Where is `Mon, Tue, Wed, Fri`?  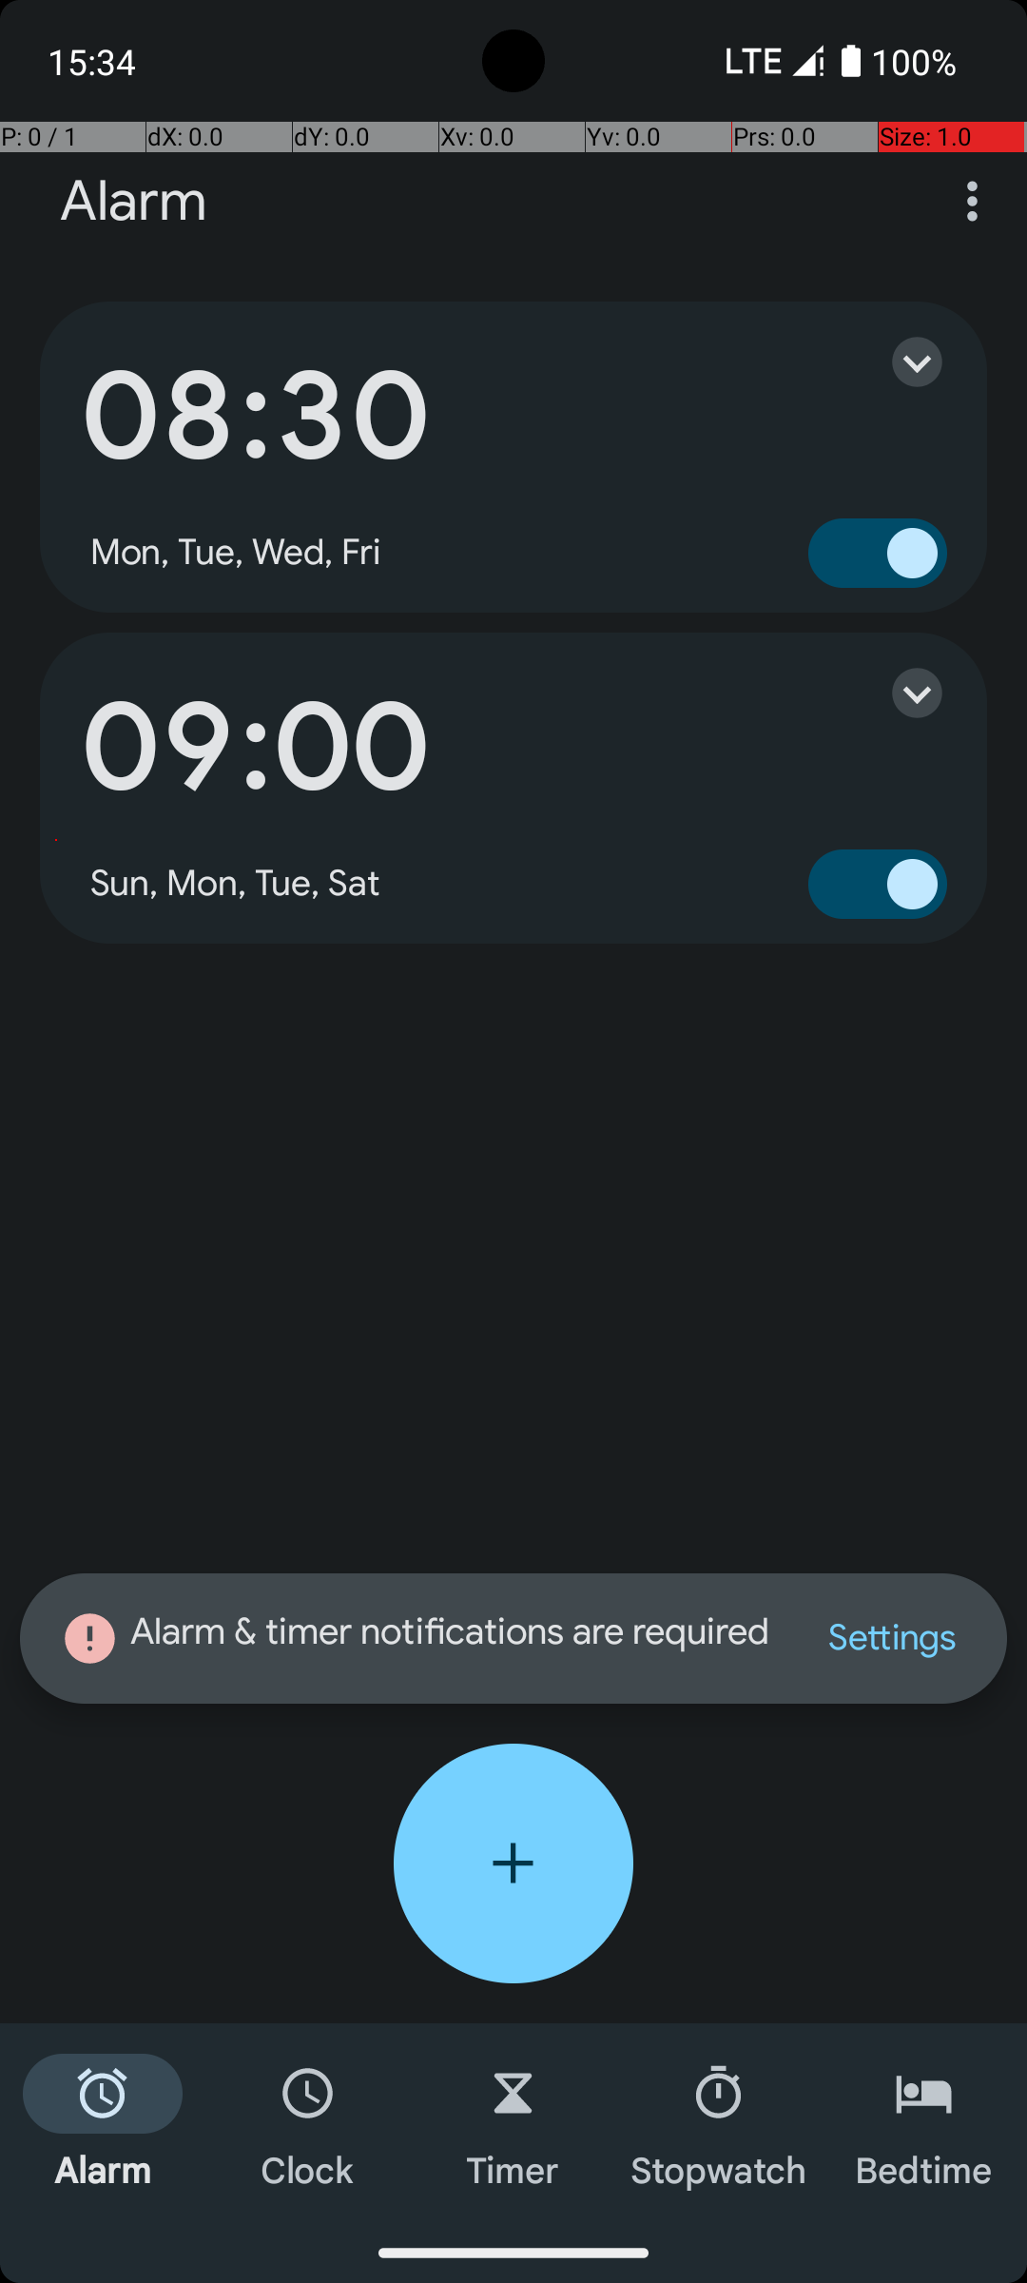
Mon, Tue, Wed, Fri is located at coordinates (236, 553).